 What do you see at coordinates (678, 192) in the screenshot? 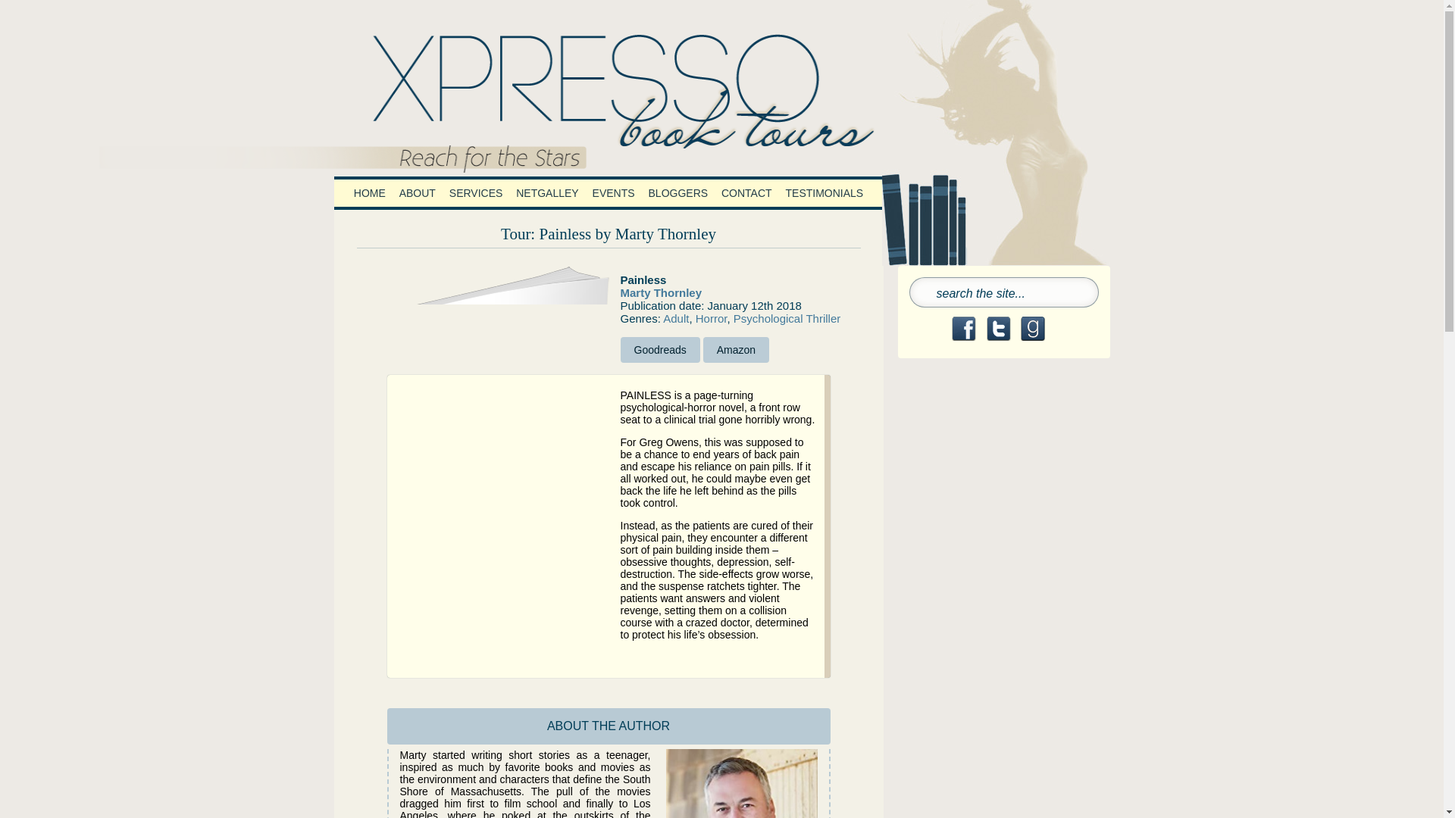
I see `BLOGGERS` at bounding box center [678, 192].